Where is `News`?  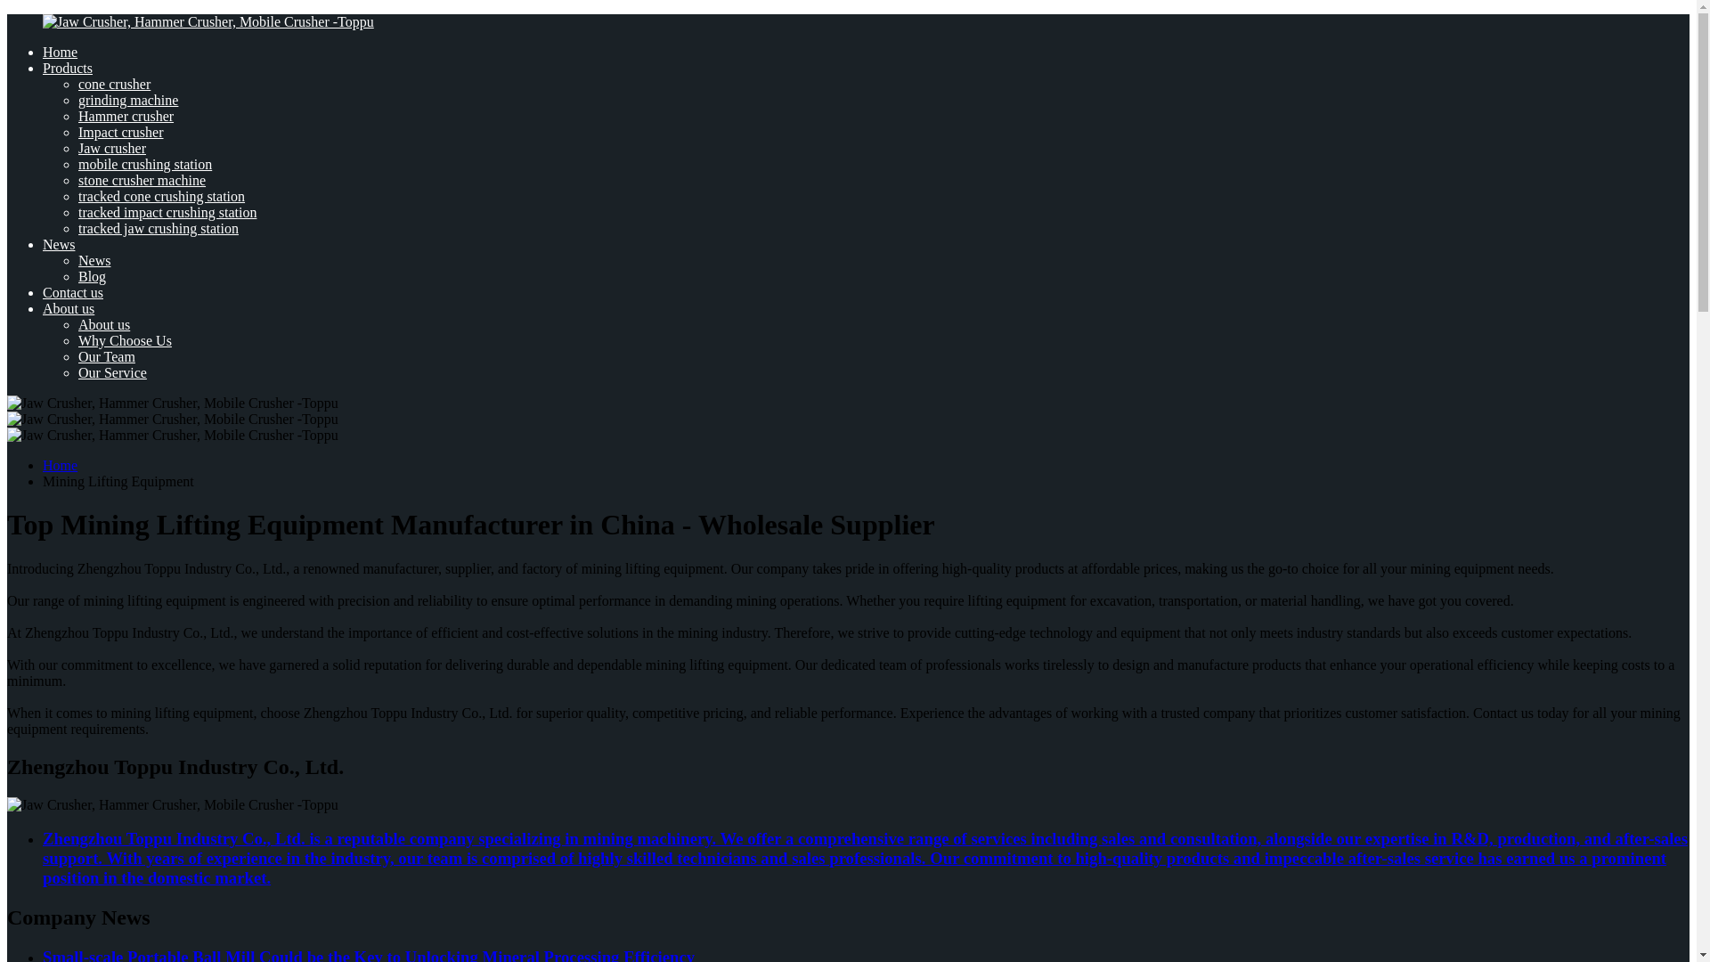
News is located at coordinates (59, 244).